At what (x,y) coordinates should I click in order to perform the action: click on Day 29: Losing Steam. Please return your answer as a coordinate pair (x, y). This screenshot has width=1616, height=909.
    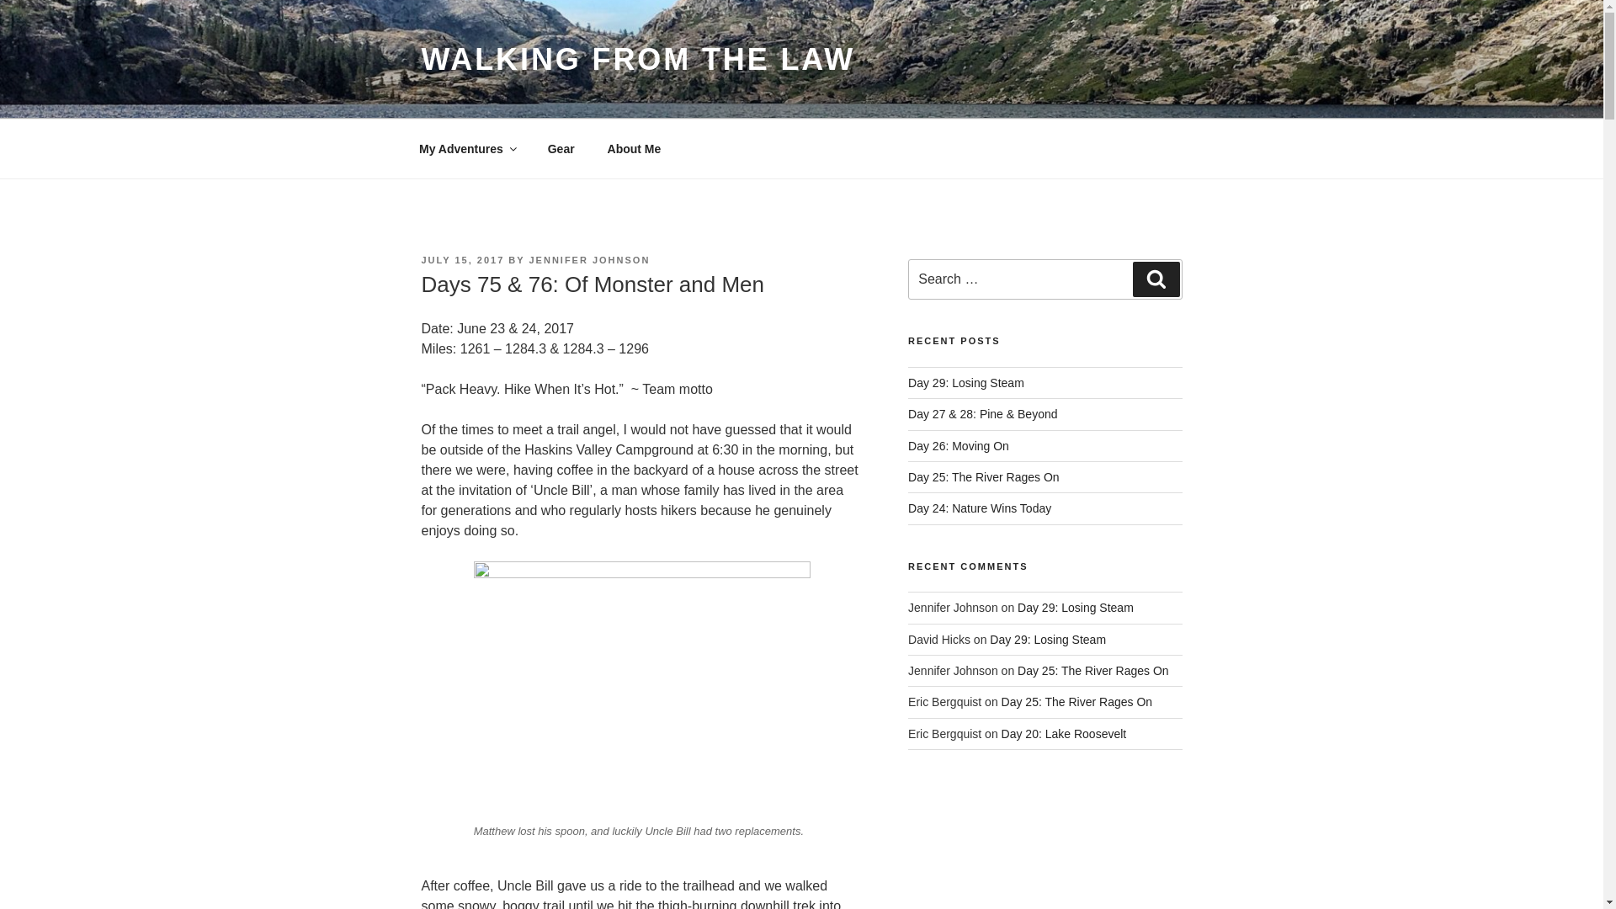
    Looking at the image, I should click on (966, 383).